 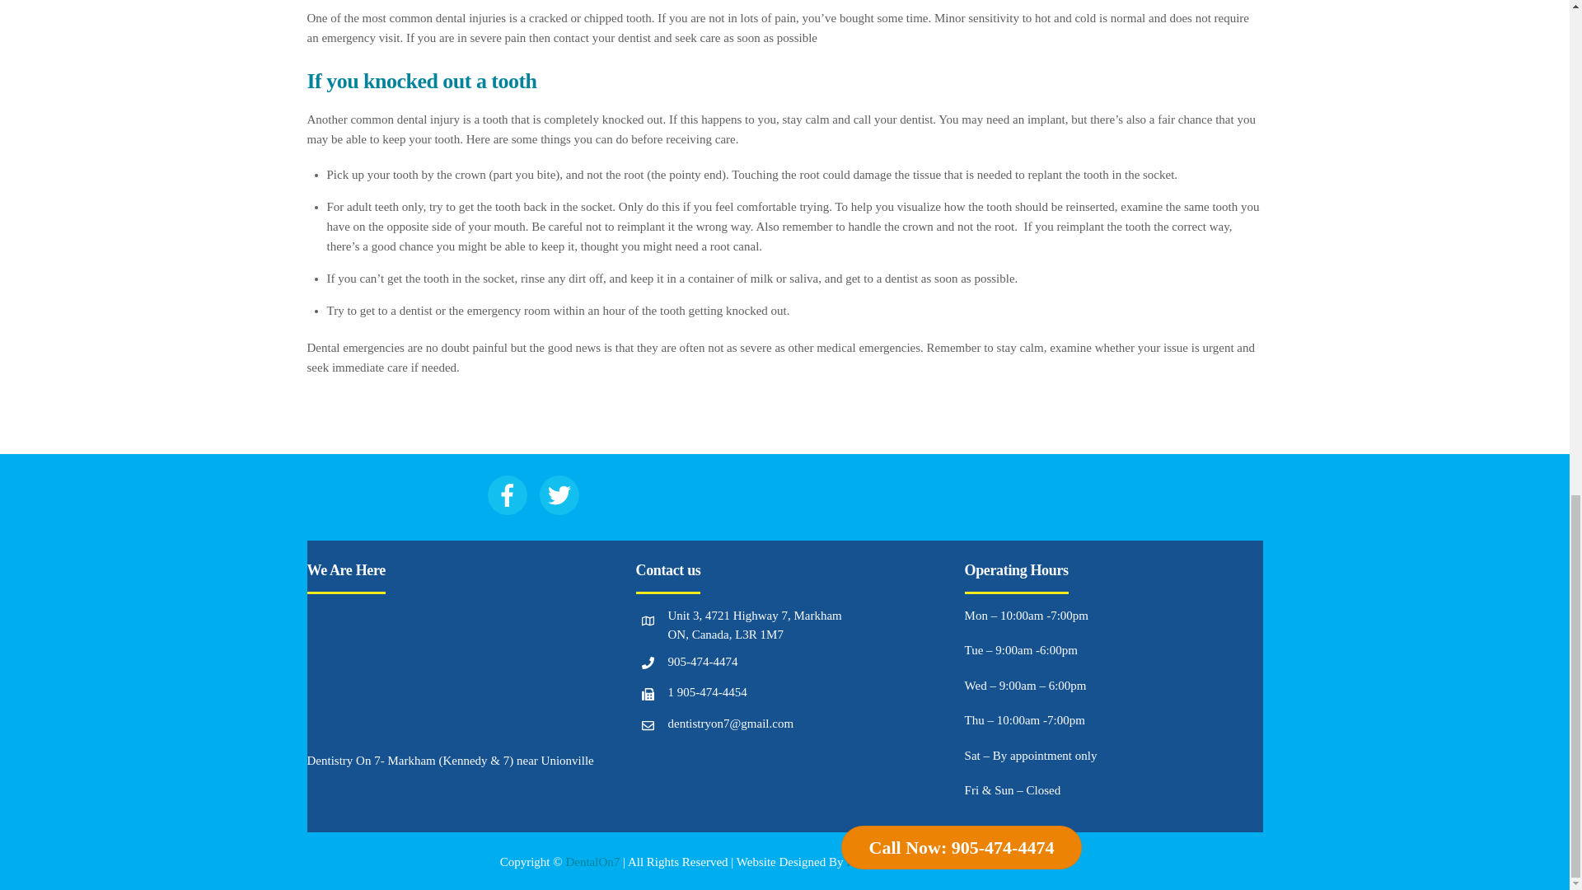 I want to click on DentalOn7, so click(x=592, y=862).